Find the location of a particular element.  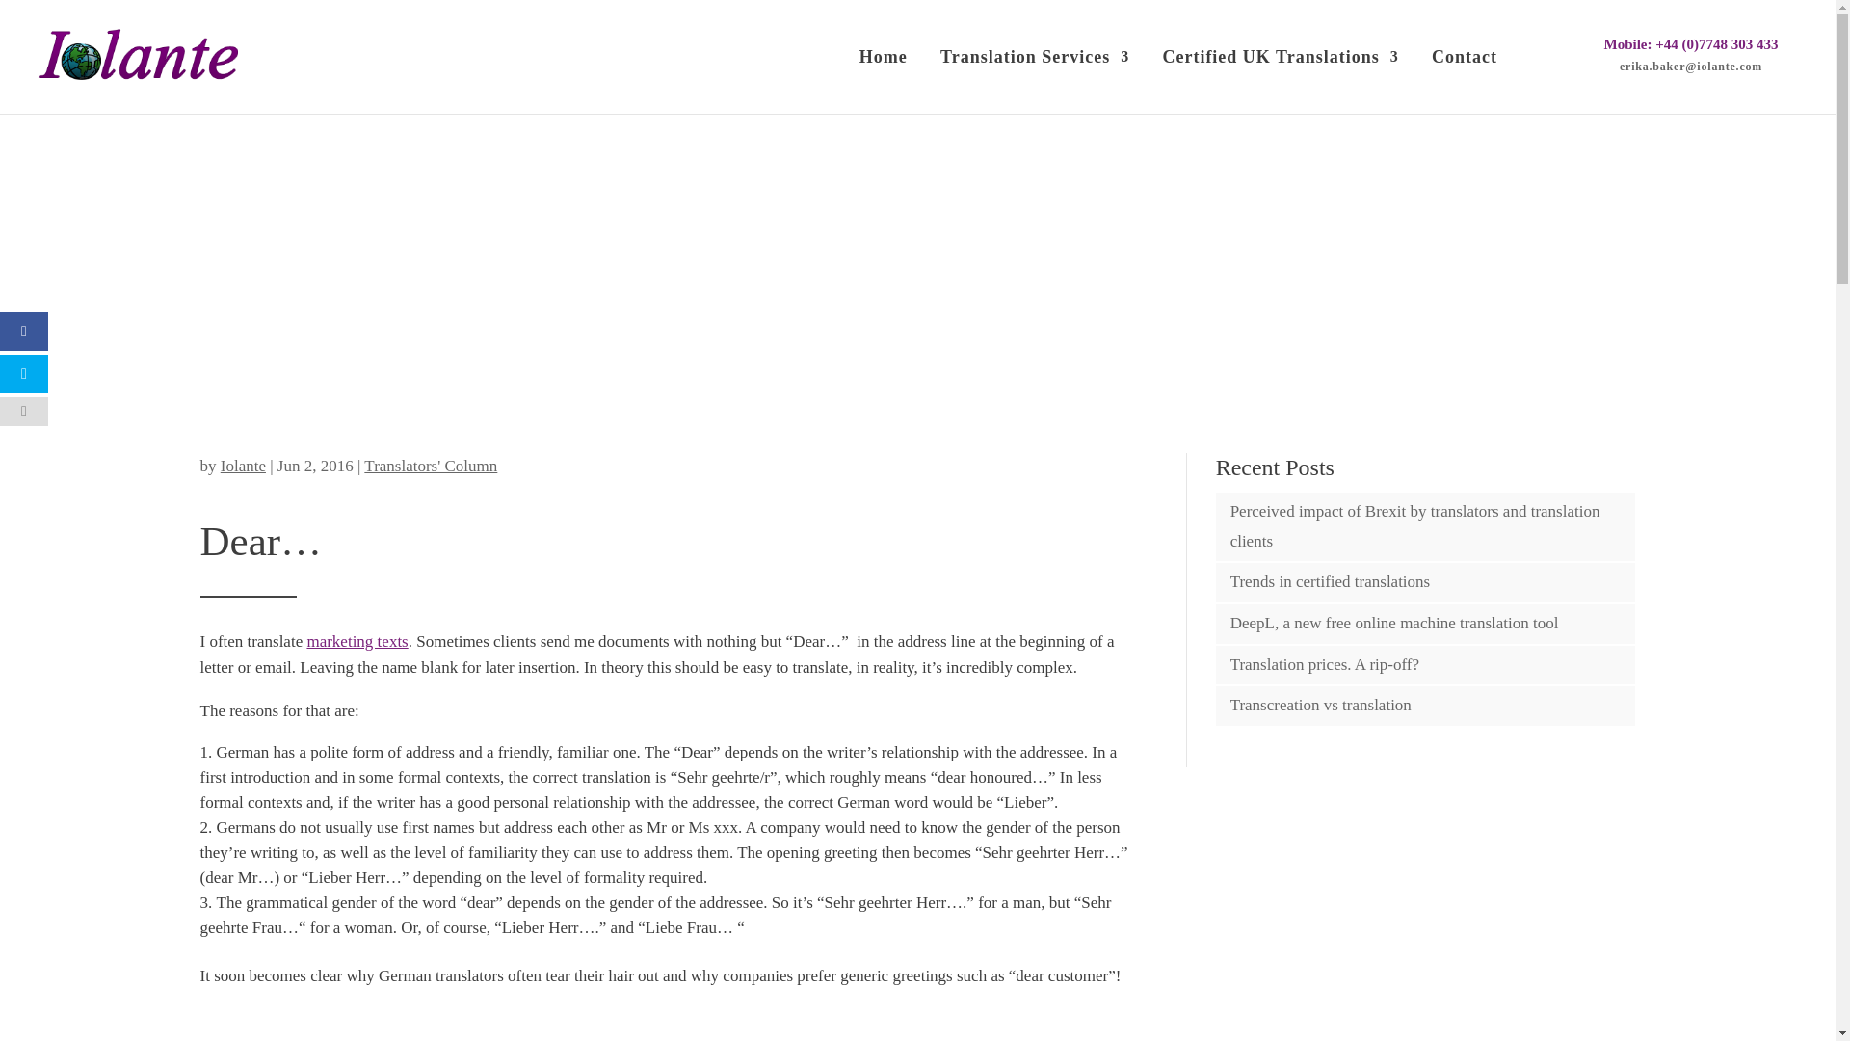

Translation Services is located at coordinates (1034, 80).